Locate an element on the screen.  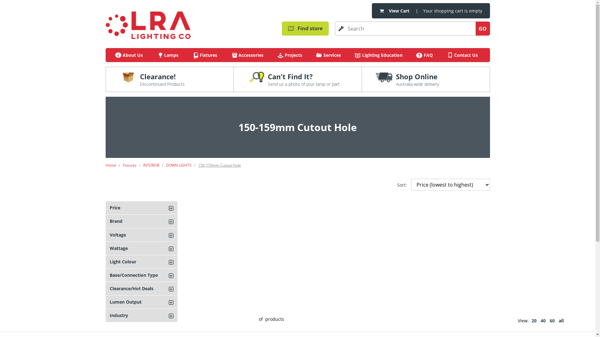
150-159mm Cutout Hole is located at coordinates (219, 165).